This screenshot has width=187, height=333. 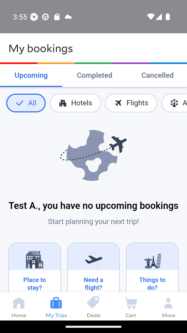 What do you see at coordinates (168, 306) in the screenshot?
I see `More` at bounding box center [168, 306].